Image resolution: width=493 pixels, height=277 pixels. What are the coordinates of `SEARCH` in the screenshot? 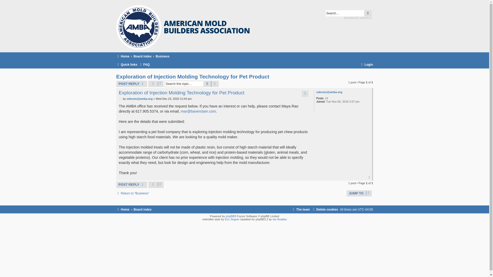 It's located at (207, 84).